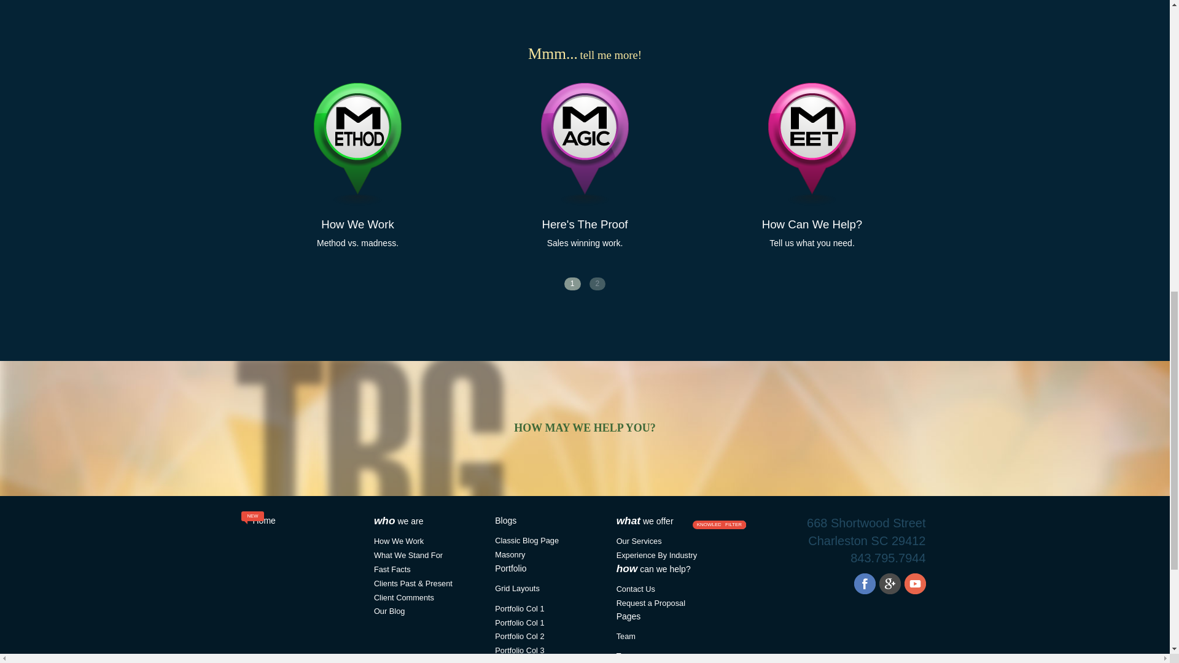 The width and height of the screenshot is (1179, 663). Describe the element at coordinates (645, 521) in the screenshot. I see `what we offer` at that location.